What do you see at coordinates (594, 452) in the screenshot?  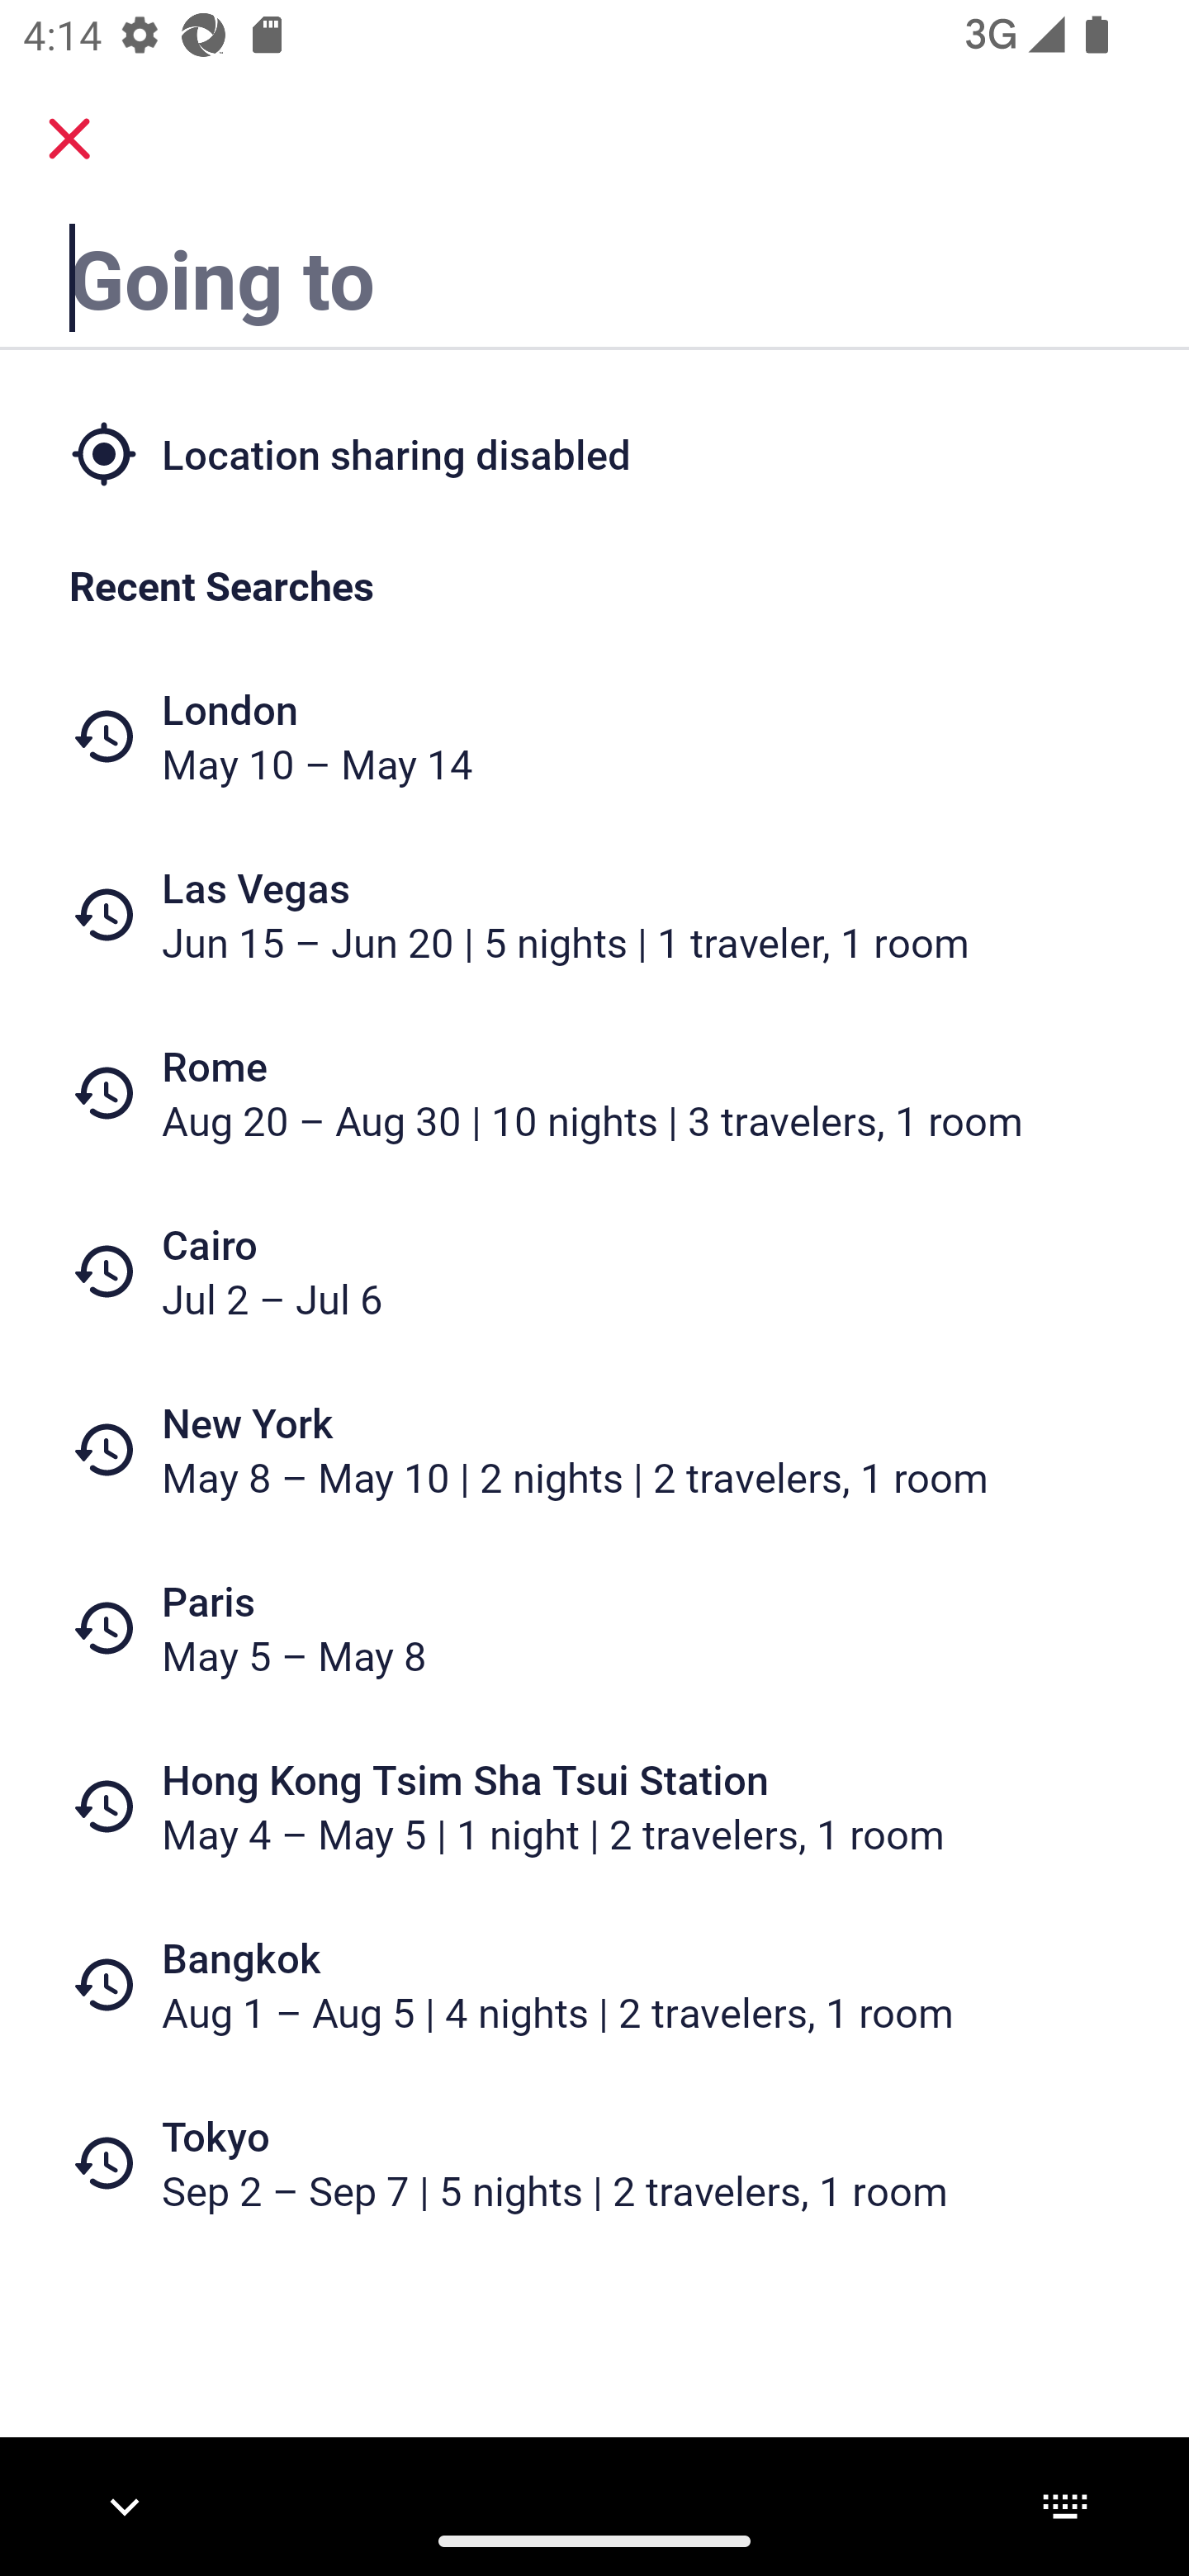 I see `Location sharing disabled` at bounding box center [594, 452].